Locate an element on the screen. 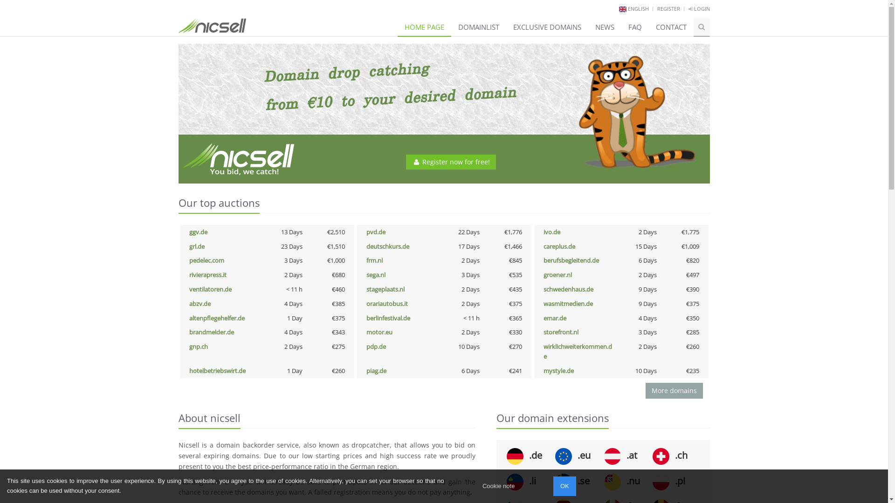  ventilatoren.de is located at coordinates (211, 289).